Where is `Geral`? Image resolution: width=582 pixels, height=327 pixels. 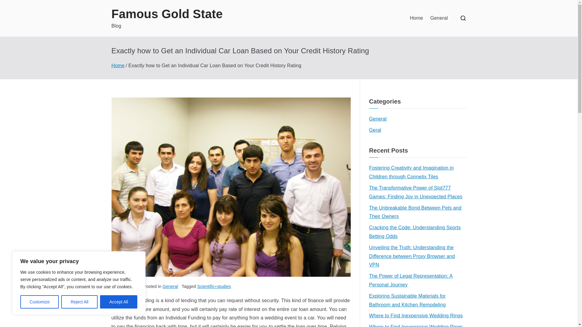 Geral is located at coordinates (375, 130).